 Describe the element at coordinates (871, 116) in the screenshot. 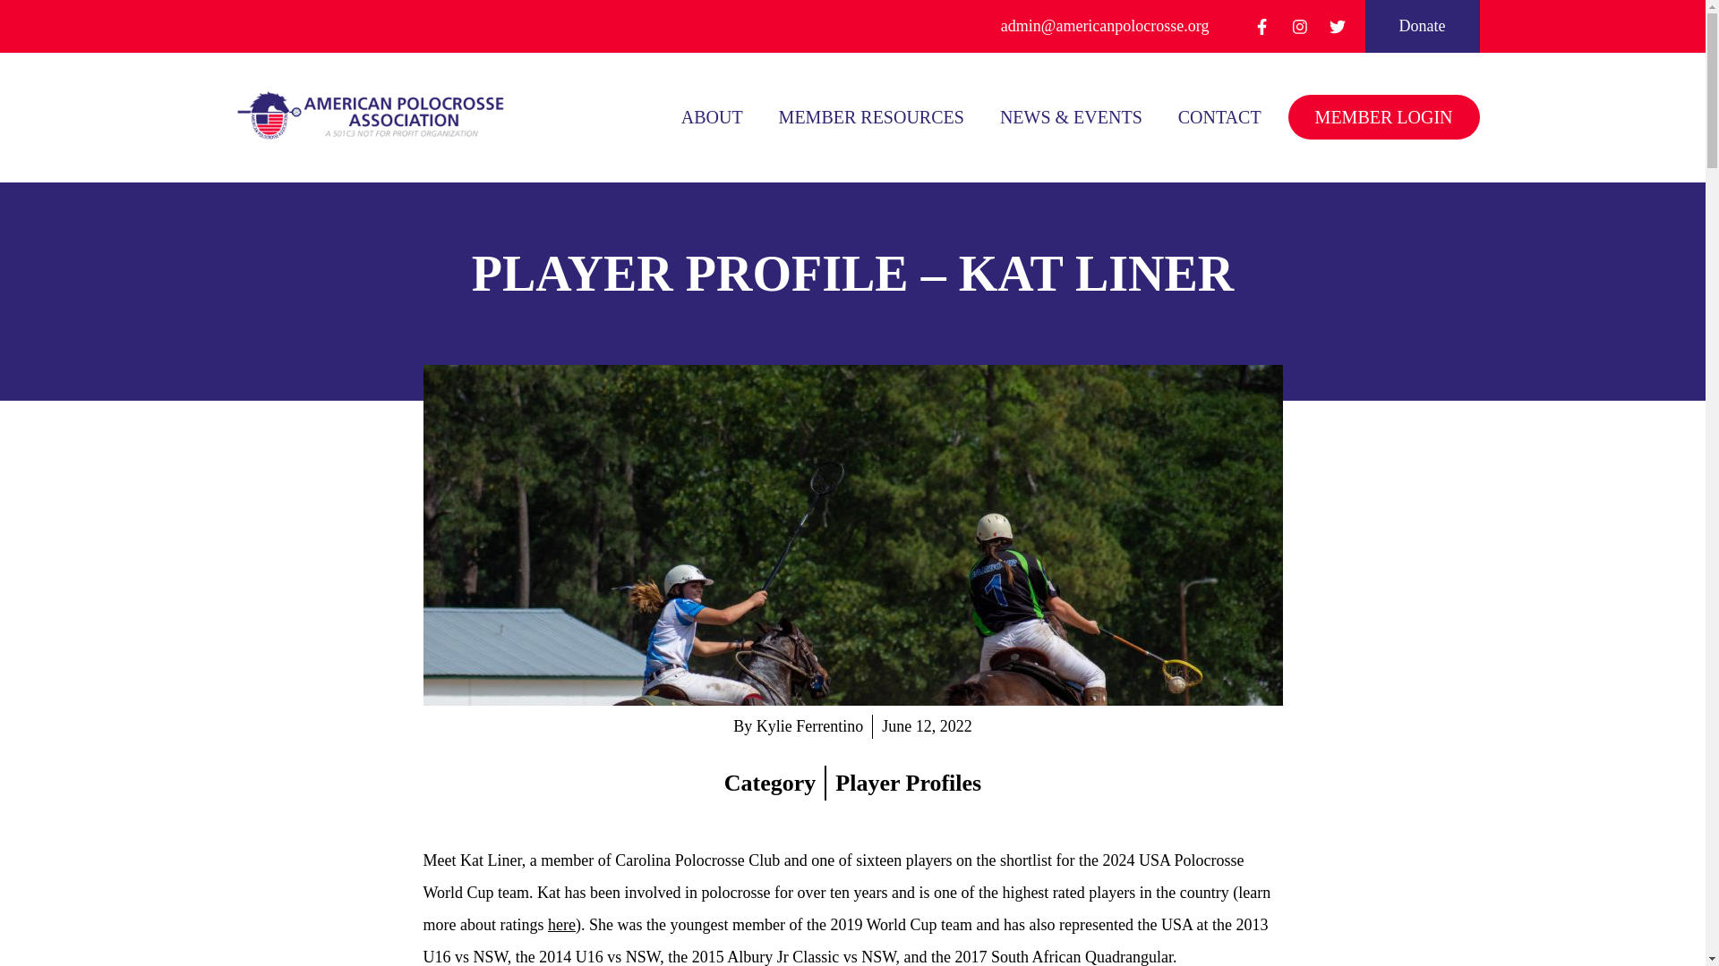

I see `MEMBER RESOURCES` at that location.